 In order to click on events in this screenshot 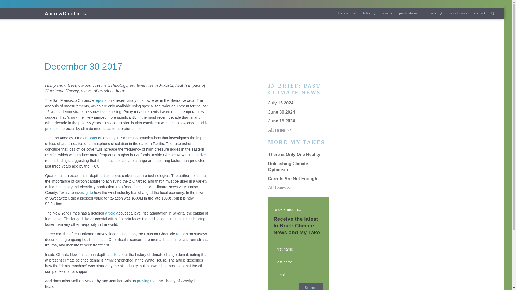, I will do `click(387, 16)`.